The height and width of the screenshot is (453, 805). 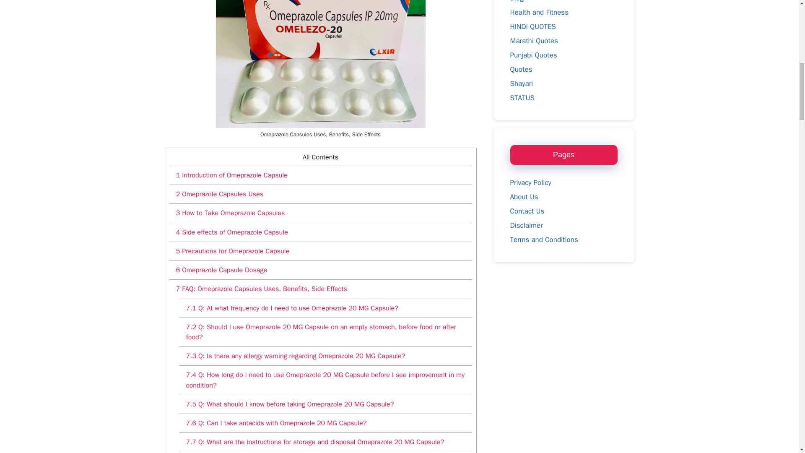 What do you see at coordinates (320, 289) in the screenshot?
I see `7 FAQ: Omeprazole Capsules Uses, Benefits, Side Effects` at bounding box center [320, 289].